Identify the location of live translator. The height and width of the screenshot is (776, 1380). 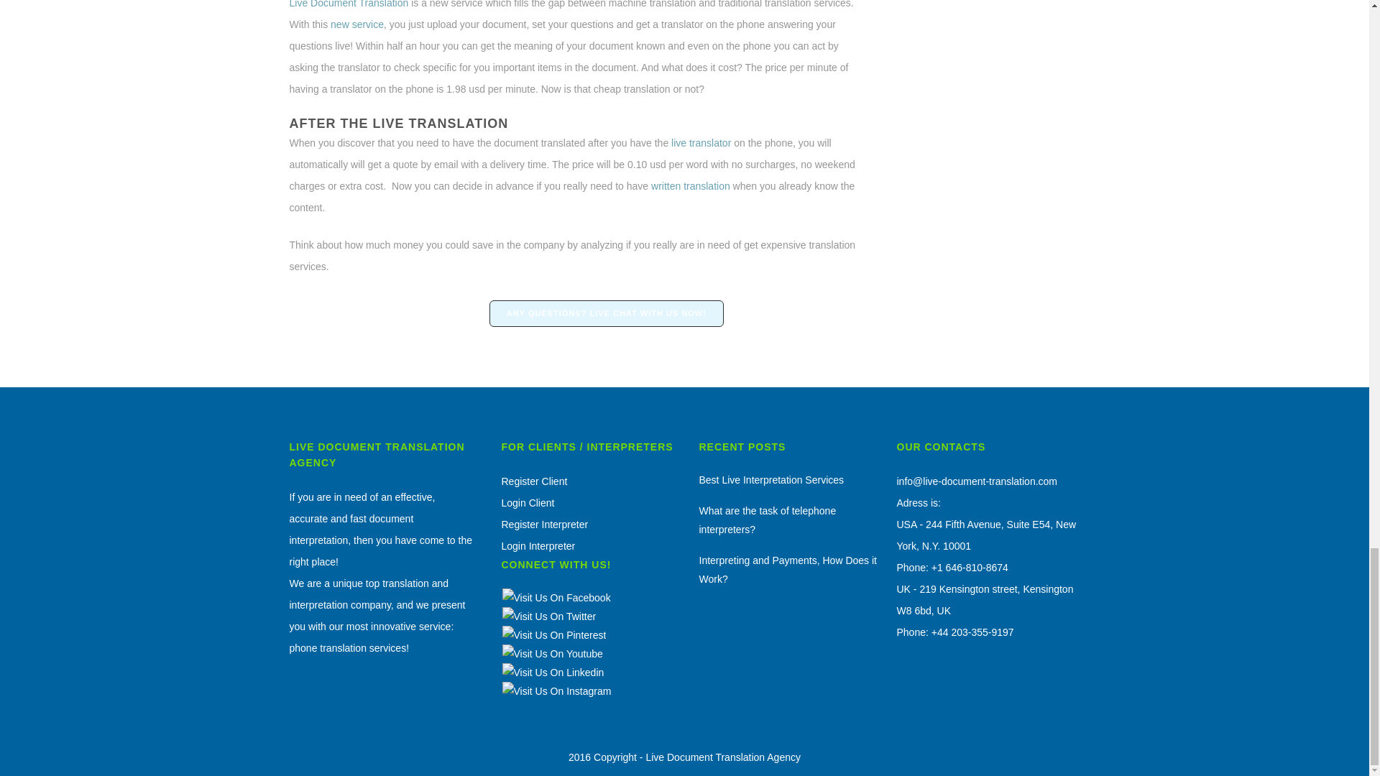
(701, 143).